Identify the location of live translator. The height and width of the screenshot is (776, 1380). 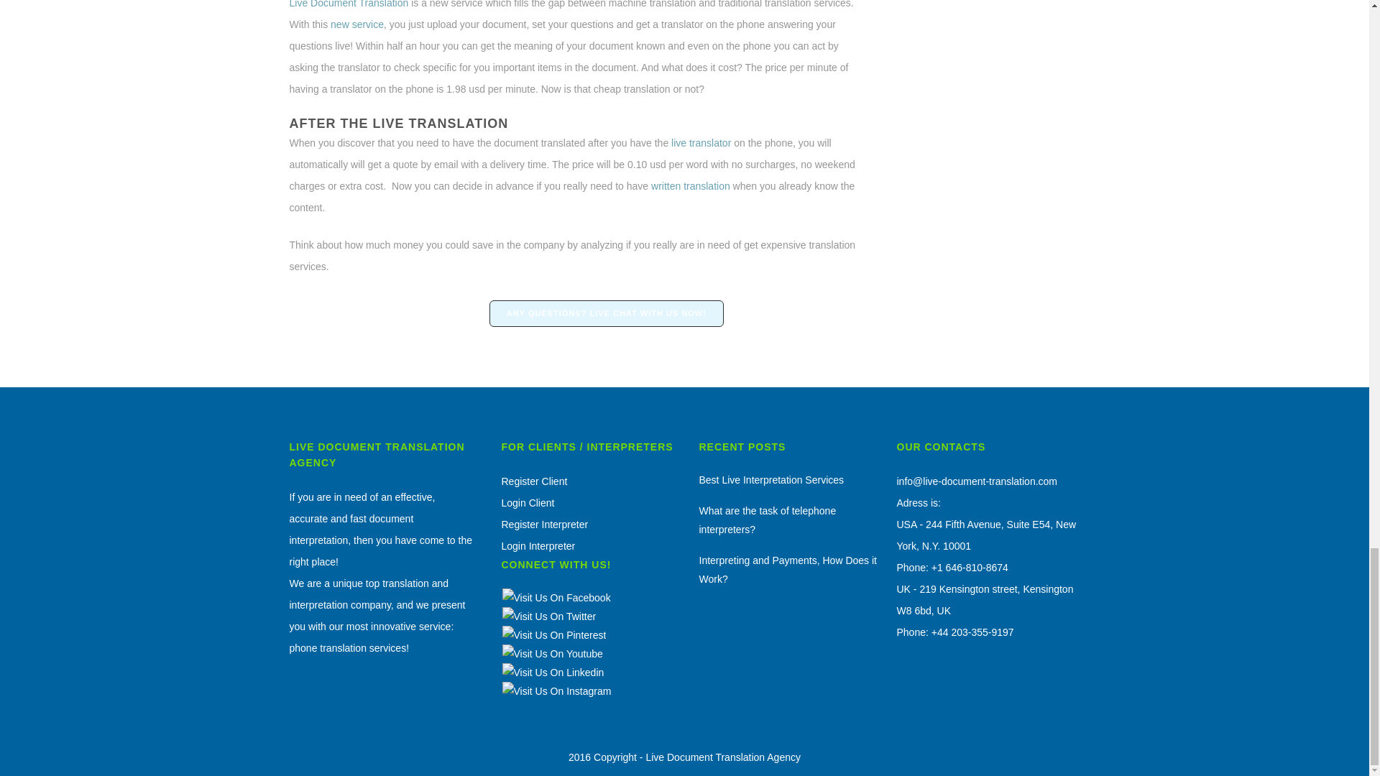
(701, 143).